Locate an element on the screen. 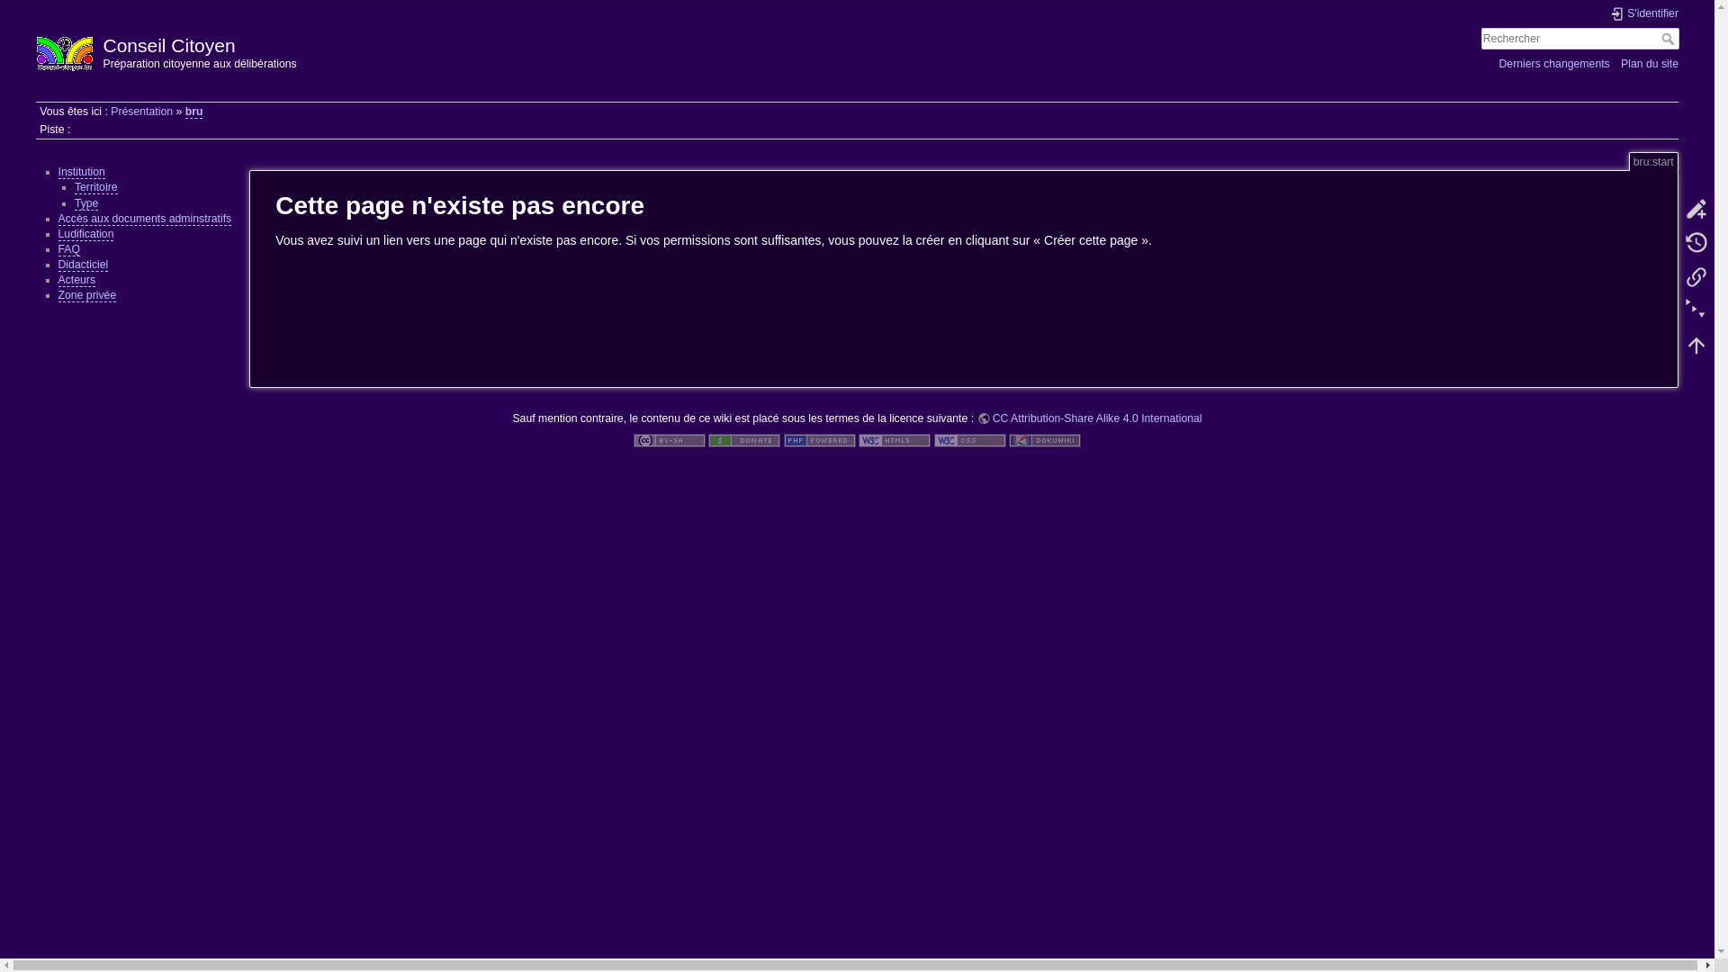 Image resolution: width=1728 pixels, height=972 pixels. Haut de page [t] is located at coordinates (1696, 345).